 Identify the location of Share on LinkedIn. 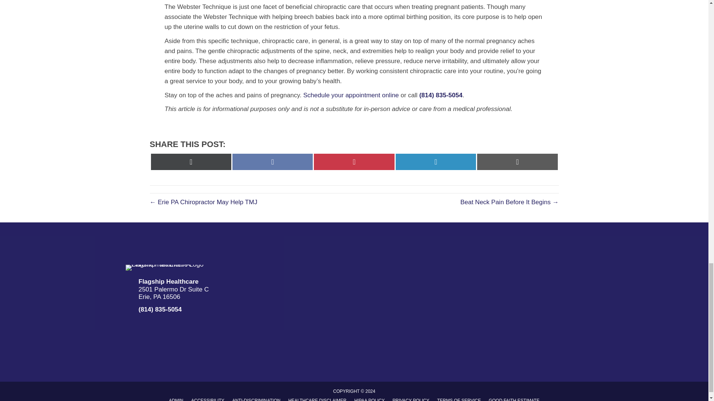
(436, 162).